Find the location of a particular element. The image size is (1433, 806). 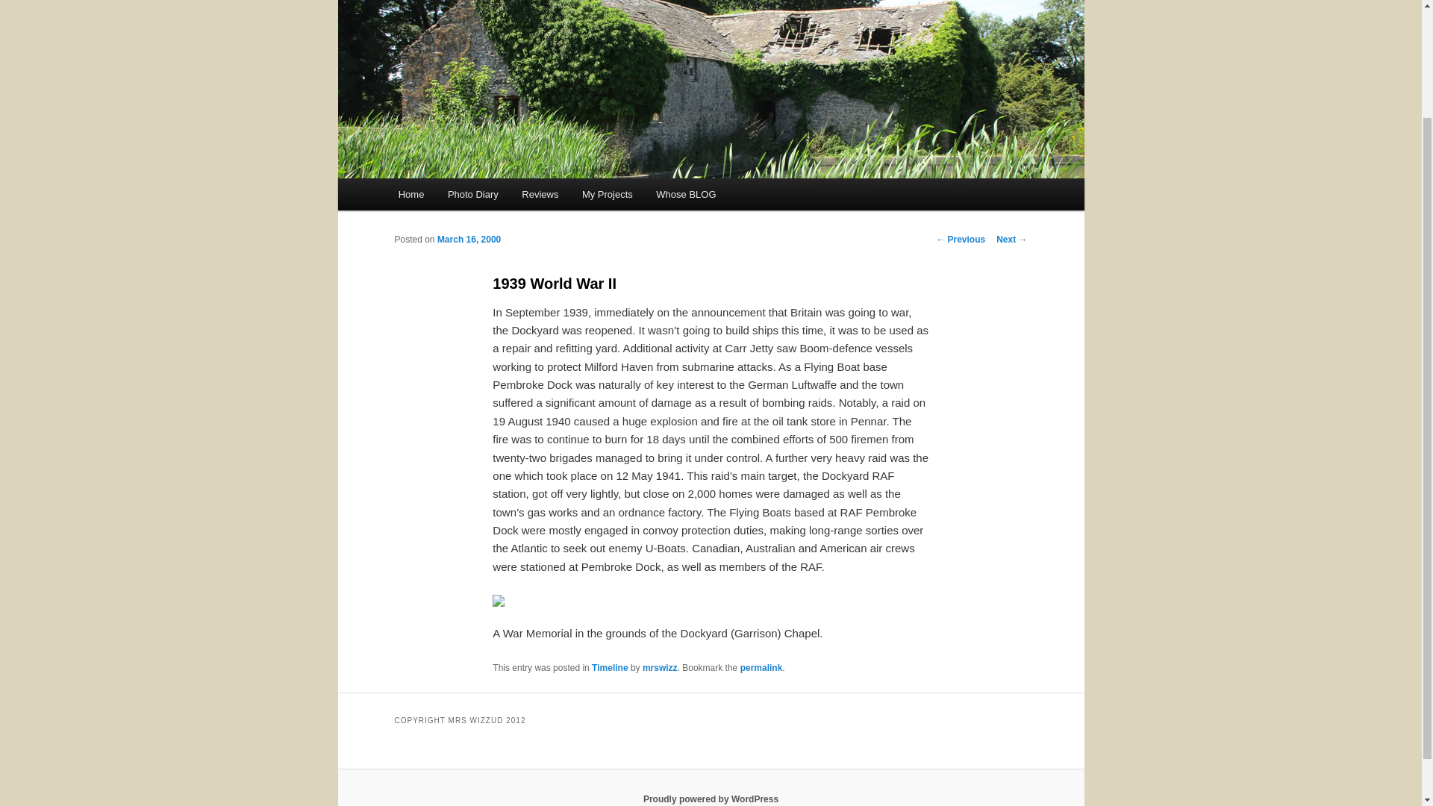

3:38 pm is located at coordinates (469, 240).